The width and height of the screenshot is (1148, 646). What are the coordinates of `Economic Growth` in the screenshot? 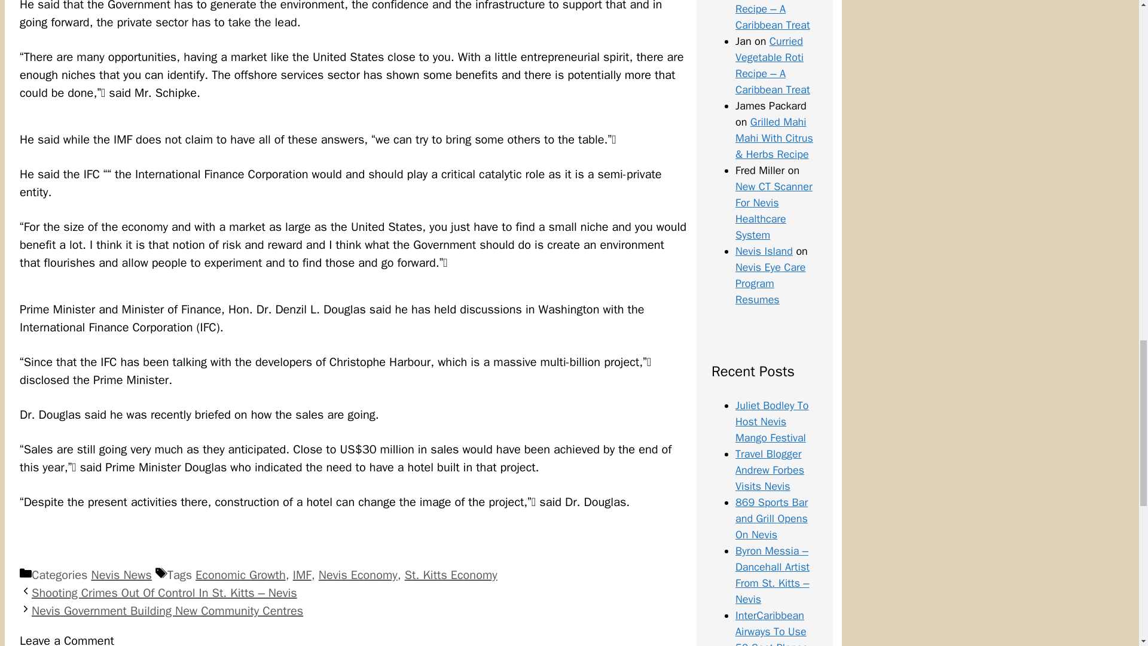 It's located at (240, 575).